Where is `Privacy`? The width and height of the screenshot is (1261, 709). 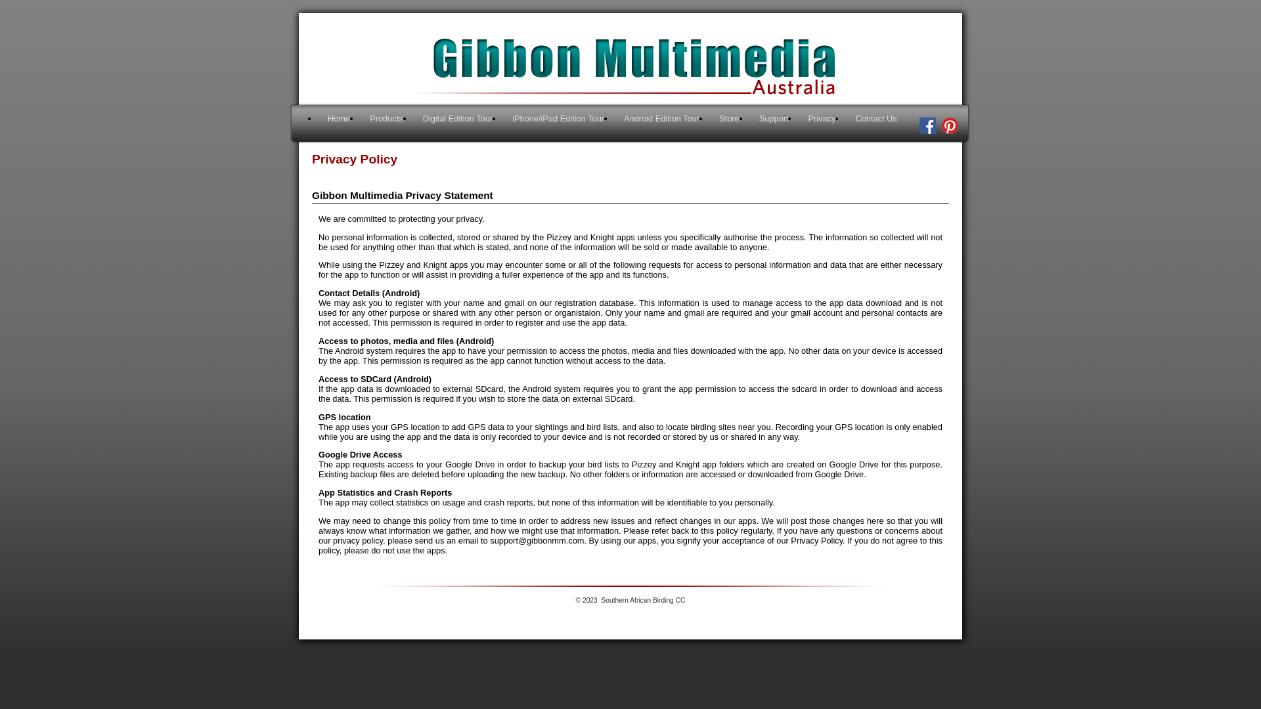
Privacy is located at coordinates (822, 118).